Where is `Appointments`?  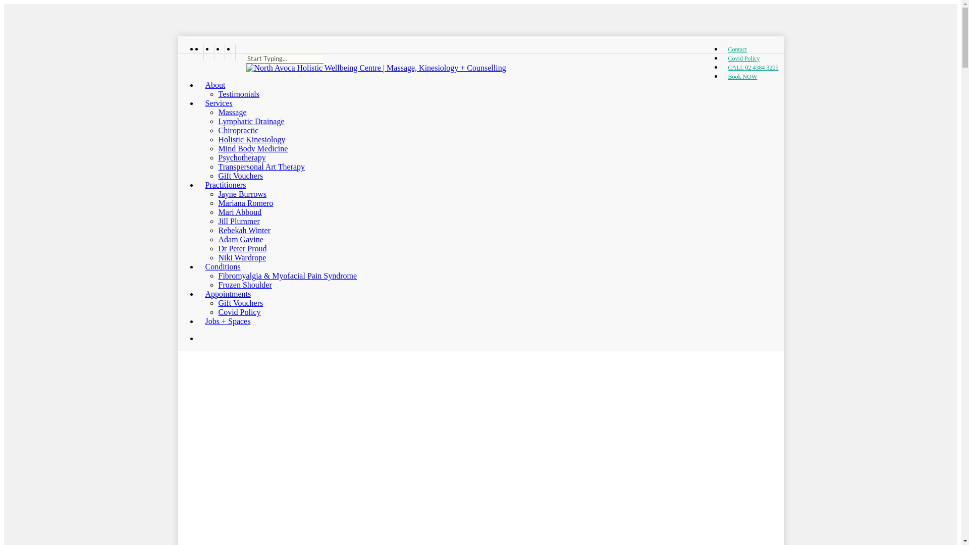
Appointments is located at coordinates (224, 294).